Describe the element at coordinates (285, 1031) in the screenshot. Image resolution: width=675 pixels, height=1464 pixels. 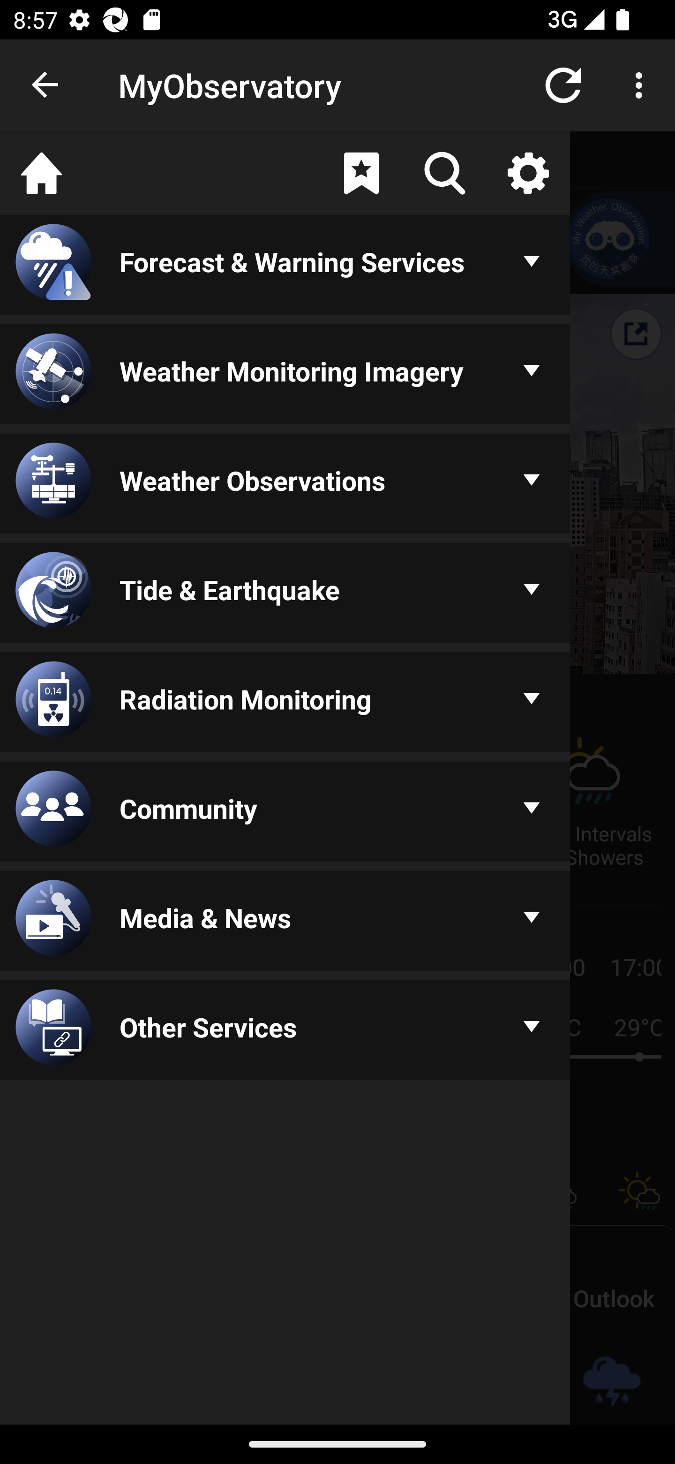
I see `Other Services Collapsed` at that location.